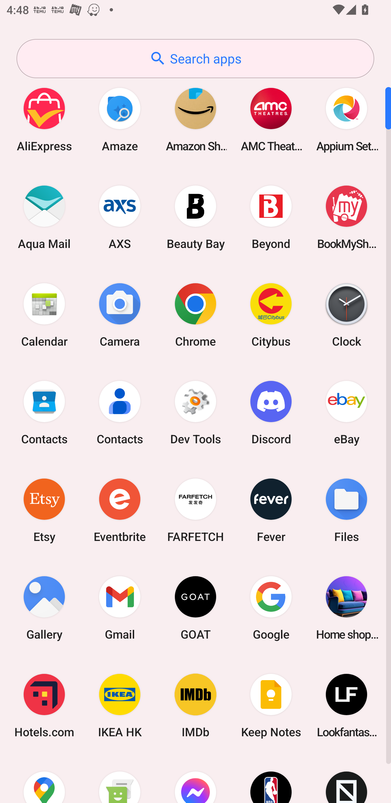  What do you see at coordinates (120, 315) in the screenshot?
I see `Camera` at bounding box center [120, 315].